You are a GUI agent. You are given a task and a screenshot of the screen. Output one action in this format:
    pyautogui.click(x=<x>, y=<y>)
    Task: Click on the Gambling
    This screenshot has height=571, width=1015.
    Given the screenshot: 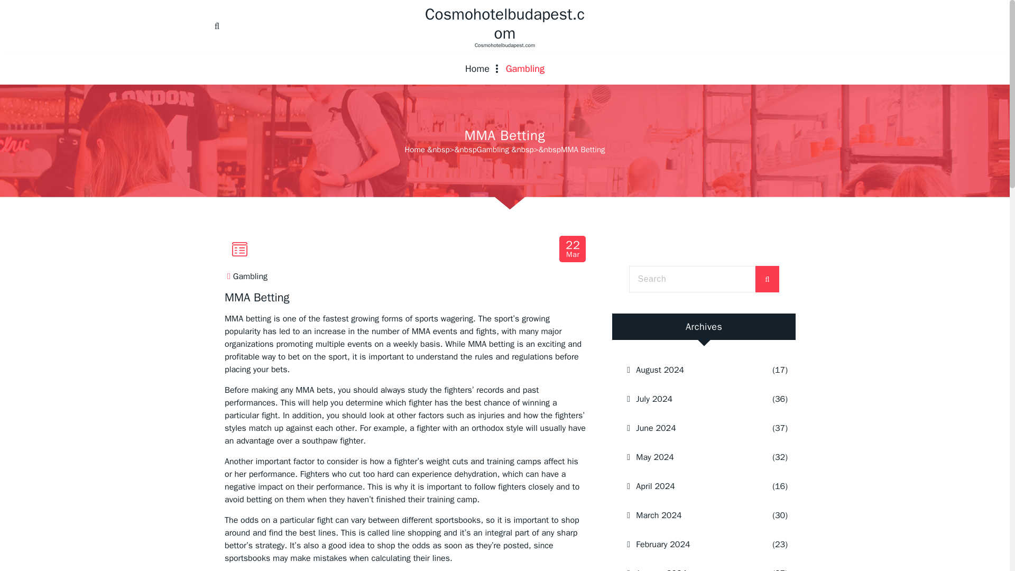 What is the action you would take?
    pyautogui.click(x=251, y=277)
    